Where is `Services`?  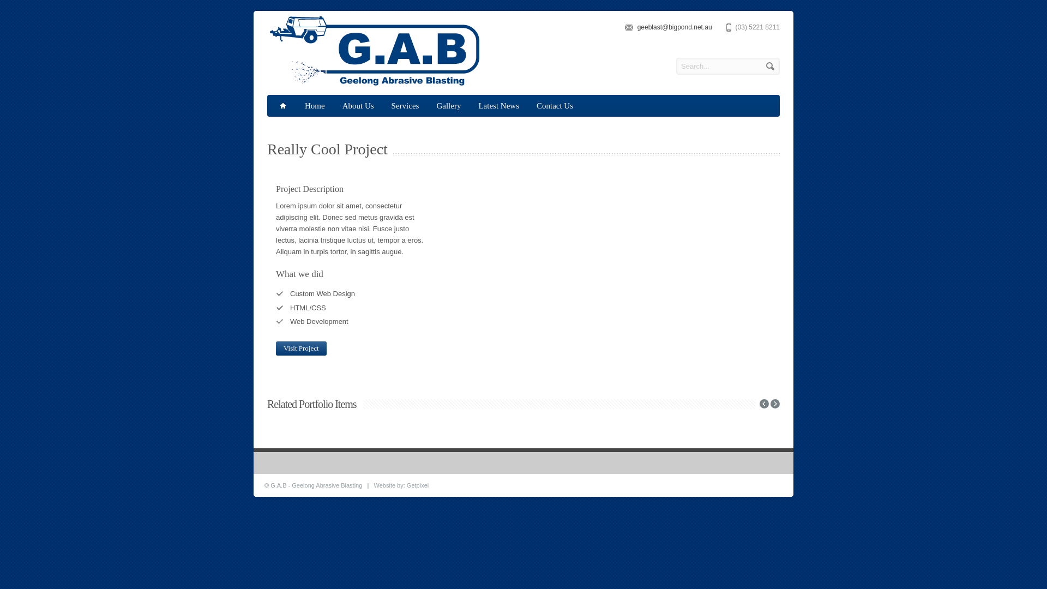 Services is located at coordinates (406, 106).